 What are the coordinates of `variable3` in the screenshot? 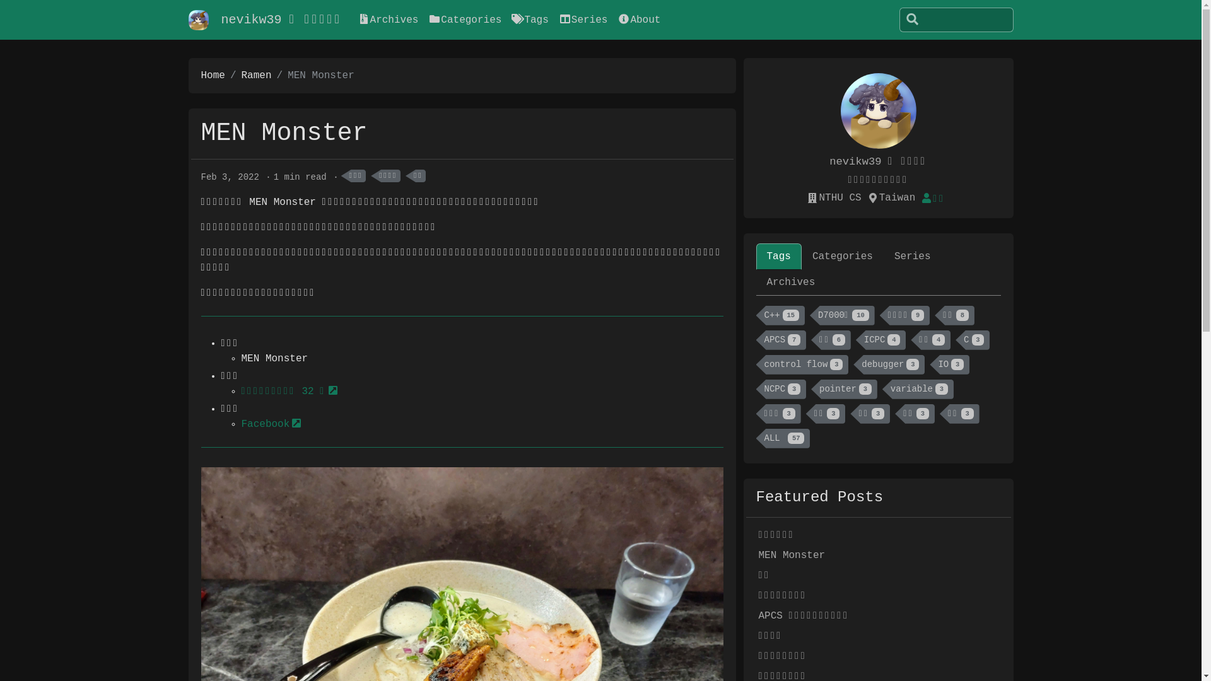 It's located at (918, 390).